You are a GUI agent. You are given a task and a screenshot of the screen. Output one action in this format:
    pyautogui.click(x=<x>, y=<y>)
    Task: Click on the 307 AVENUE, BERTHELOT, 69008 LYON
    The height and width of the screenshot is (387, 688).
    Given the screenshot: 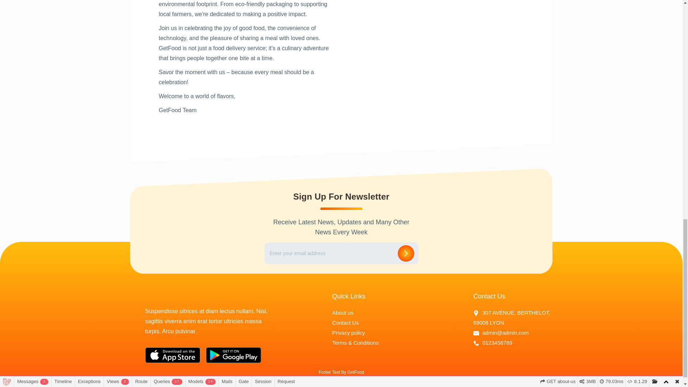 What is the action you would take?
    pyautogui.click(x=512, y=317)
    